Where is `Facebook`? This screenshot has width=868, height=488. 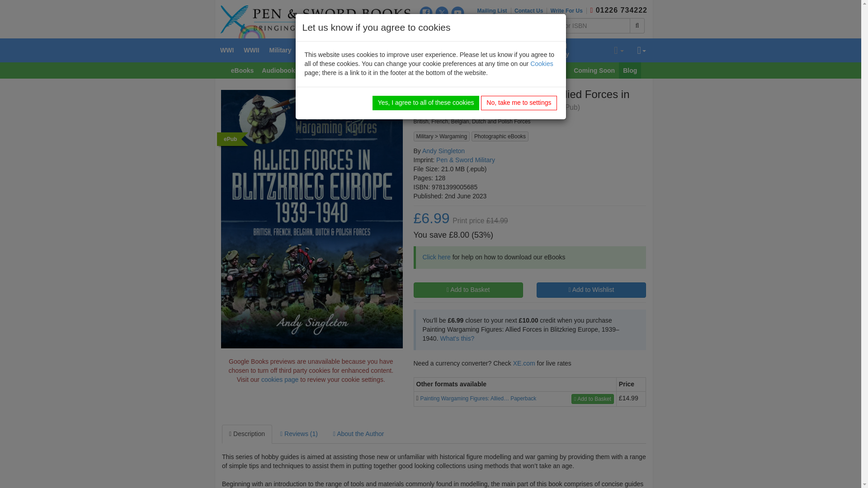 Facebook is located at coordinates (426, 13).